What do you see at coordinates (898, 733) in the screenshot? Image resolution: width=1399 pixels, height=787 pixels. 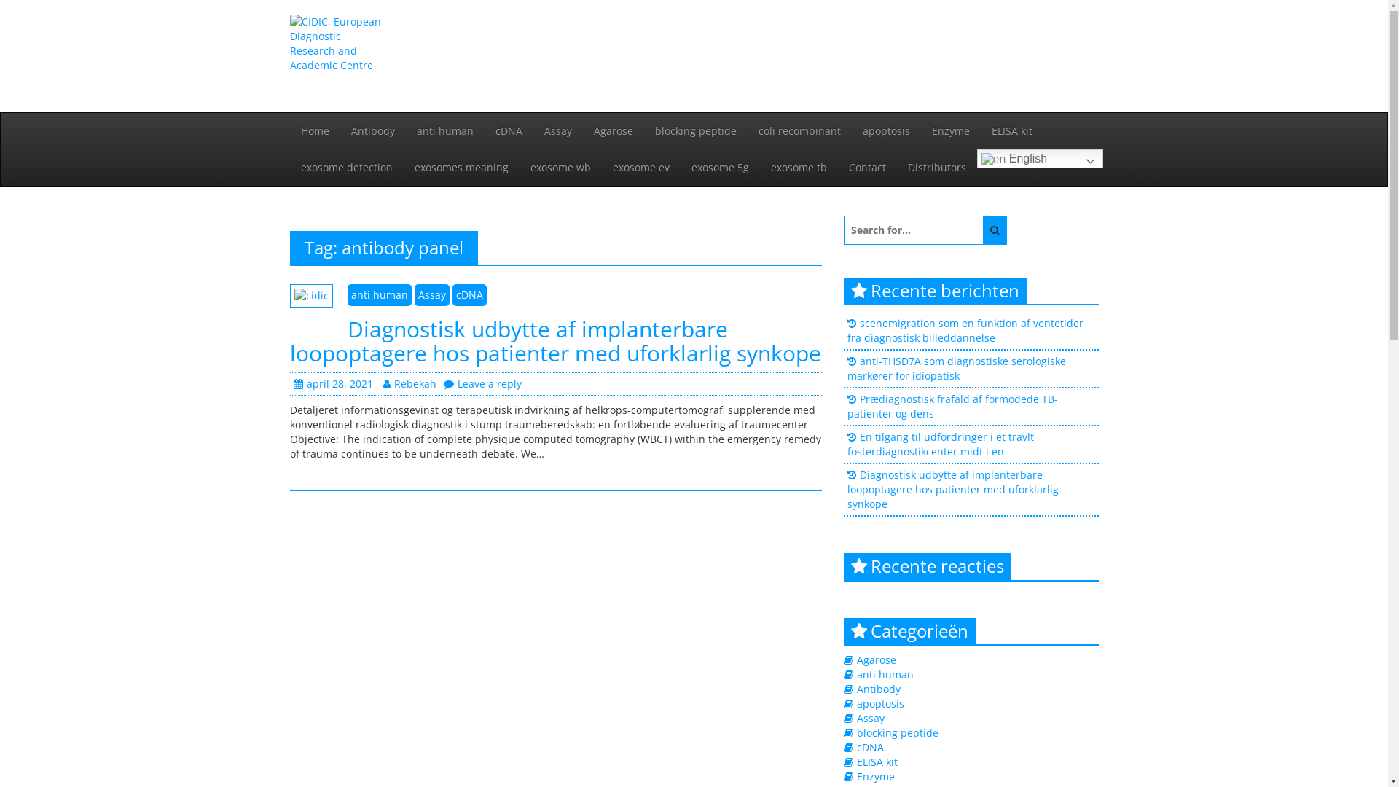 I see `blocking peptide` at bounding box center [898, 733].